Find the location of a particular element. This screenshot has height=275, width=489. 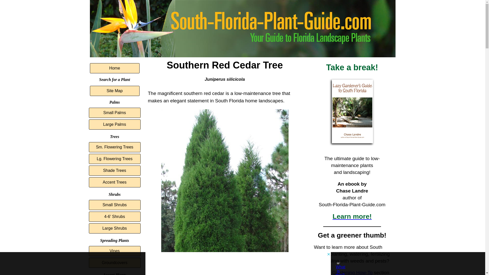

Home is located at coordinates (114, 68).